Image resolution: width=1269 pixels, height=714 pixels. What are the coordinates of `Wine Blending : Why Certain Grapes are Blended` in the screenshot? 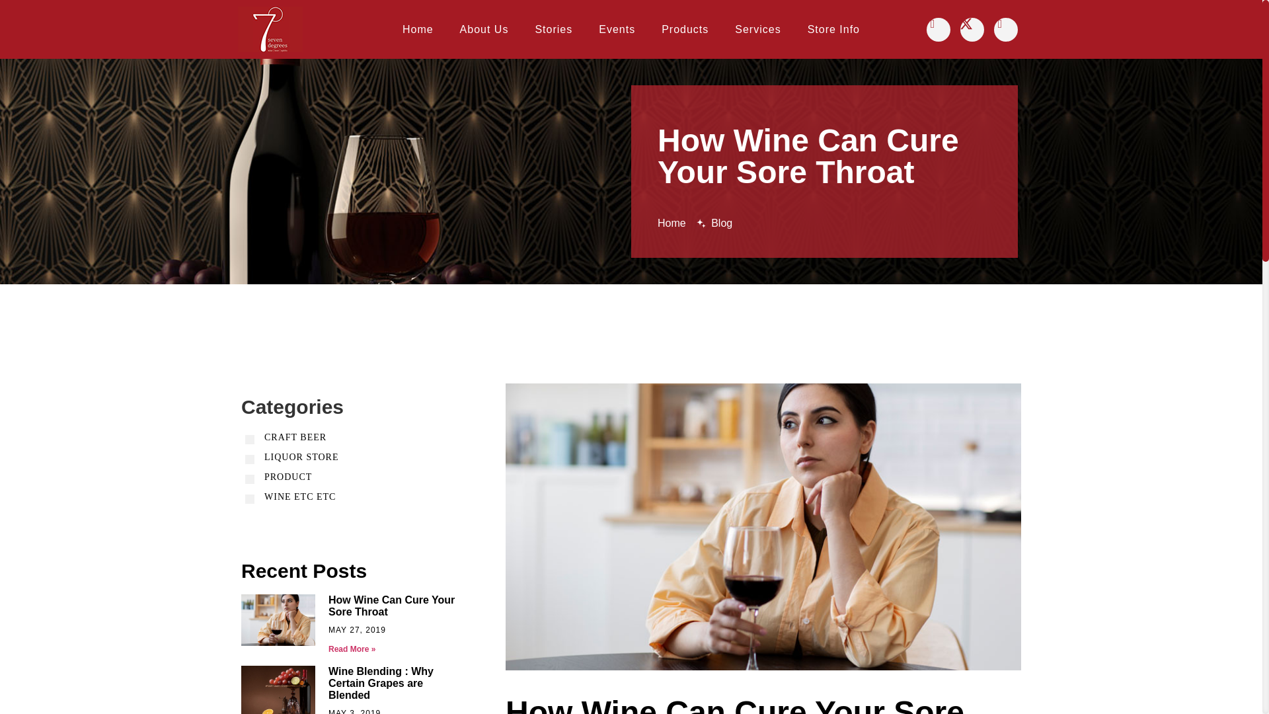 It's located at (381, 682).